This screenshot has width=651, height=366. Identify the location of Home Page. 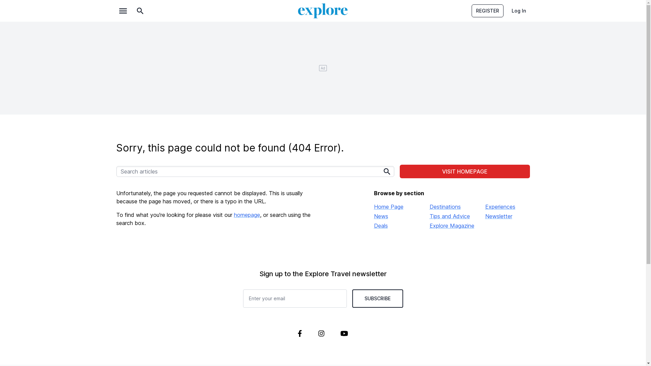
(396, 207).